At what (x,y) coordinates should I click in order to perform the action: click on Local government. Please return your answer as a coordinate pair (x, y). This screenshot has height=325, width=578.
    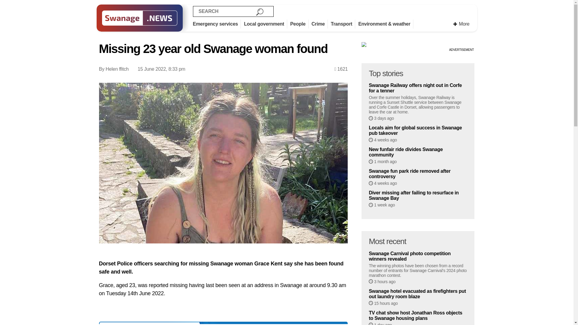
    Looking at the image, I should click on (266, 24).